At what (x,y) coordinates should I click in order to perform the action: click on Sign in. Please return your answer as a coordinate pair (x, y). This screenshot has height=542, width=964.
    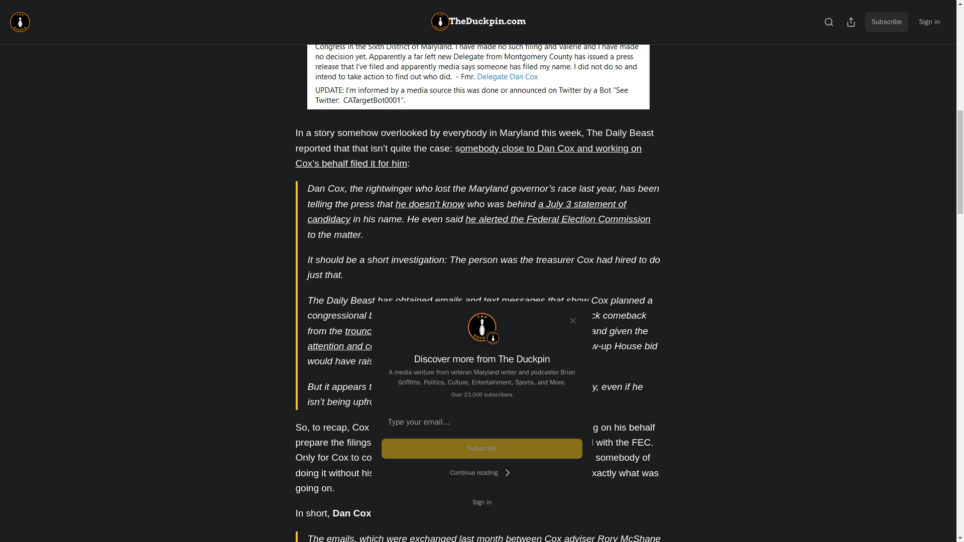
    Looking at the image, I should click on (482, 502).